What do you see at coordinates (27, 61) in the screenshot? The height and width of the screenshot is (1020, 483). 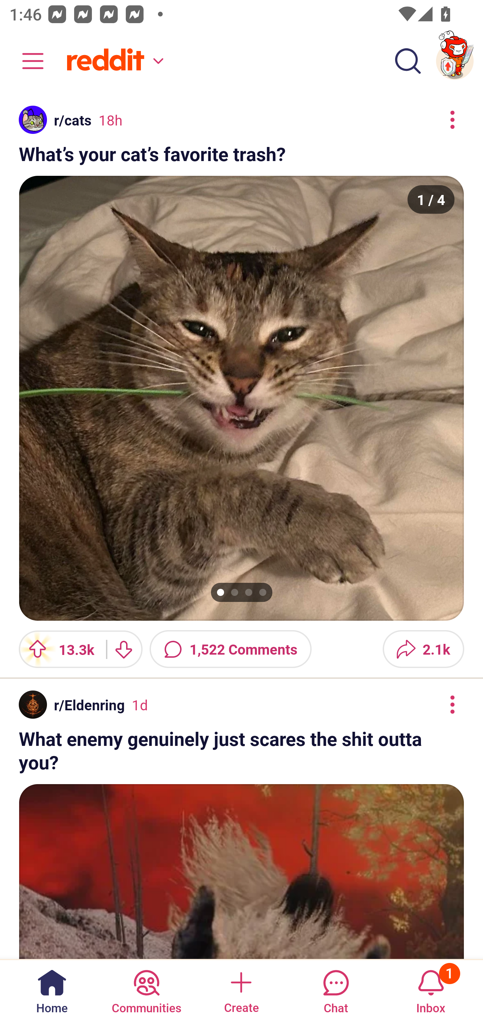 I see `Community menu` at bounding box center [27, 61].